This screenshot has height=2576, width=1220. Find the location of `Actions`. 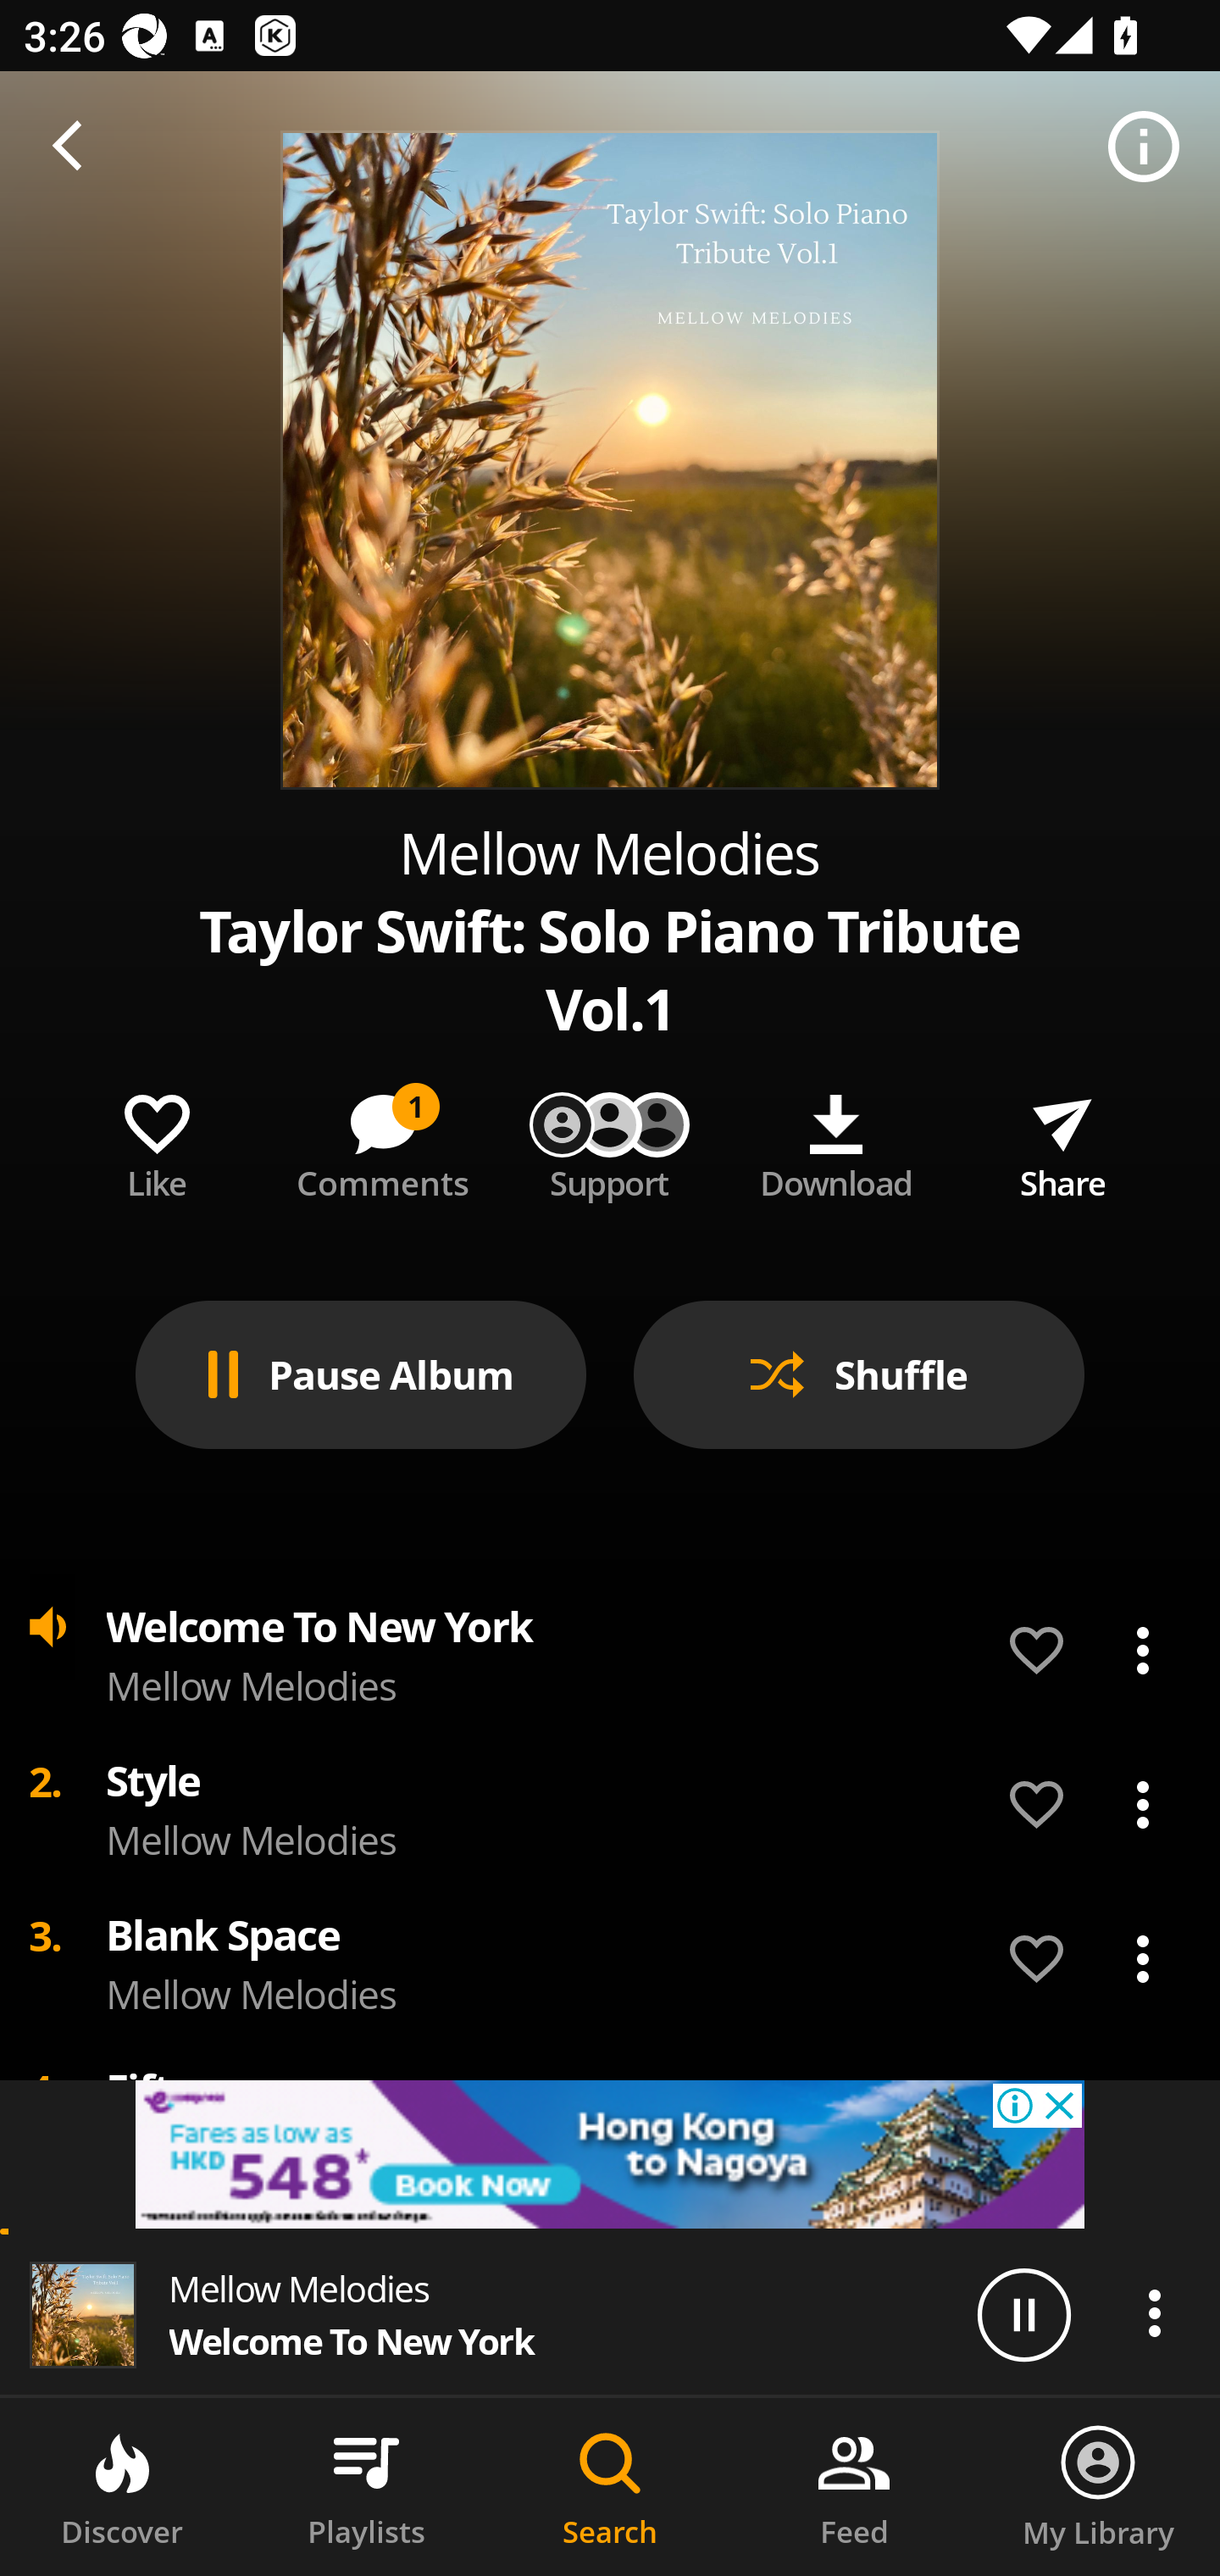

Actions is located at coordinates (1142, 1651).